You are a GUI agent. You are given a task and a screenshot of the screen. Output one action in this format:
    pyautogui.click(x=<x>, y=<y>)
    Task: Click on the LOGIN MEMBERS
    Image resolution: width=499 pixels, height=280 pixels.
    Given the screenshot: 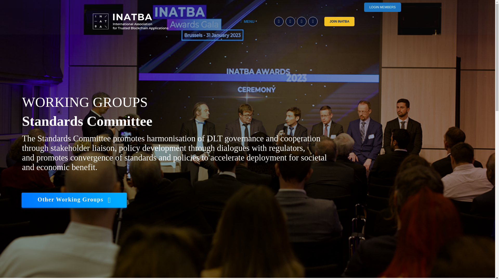 What is the action you would take?
    pyautogui.click(x=382, y=7)
    